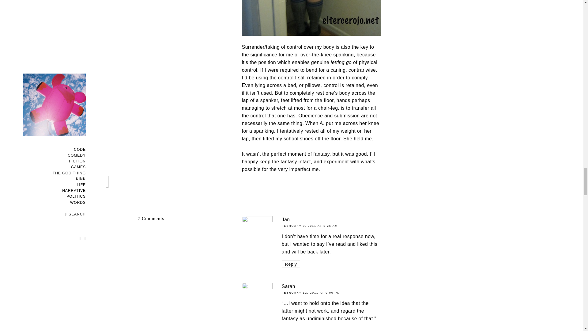 Image resolution: width=588 pixels, height=331 pixels. Describe the element at coordinates (311, 18) in the screenshot. I see `uniform-day` at that location.